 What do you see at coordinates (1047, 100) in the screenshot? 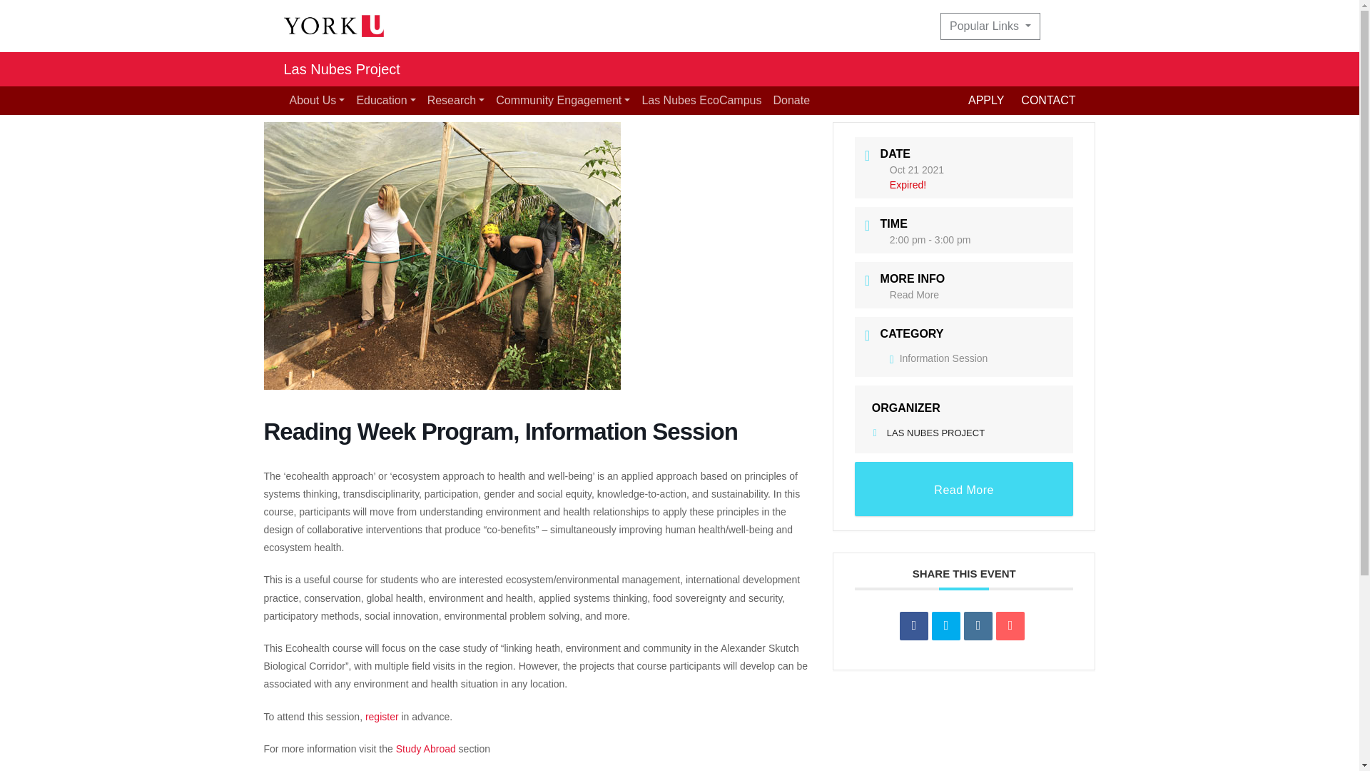
I see `CONTACT` at bounding box center [1047, 100].